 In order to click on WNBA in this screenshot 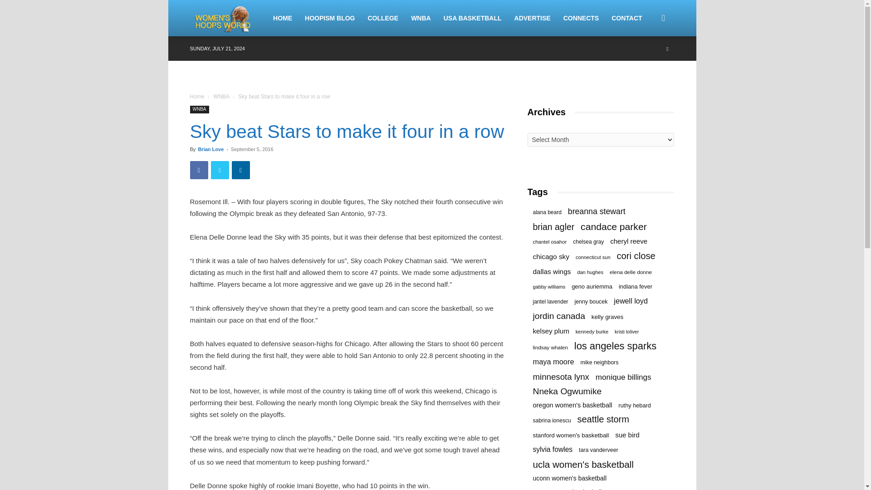, I will do `click(221, 97)`.